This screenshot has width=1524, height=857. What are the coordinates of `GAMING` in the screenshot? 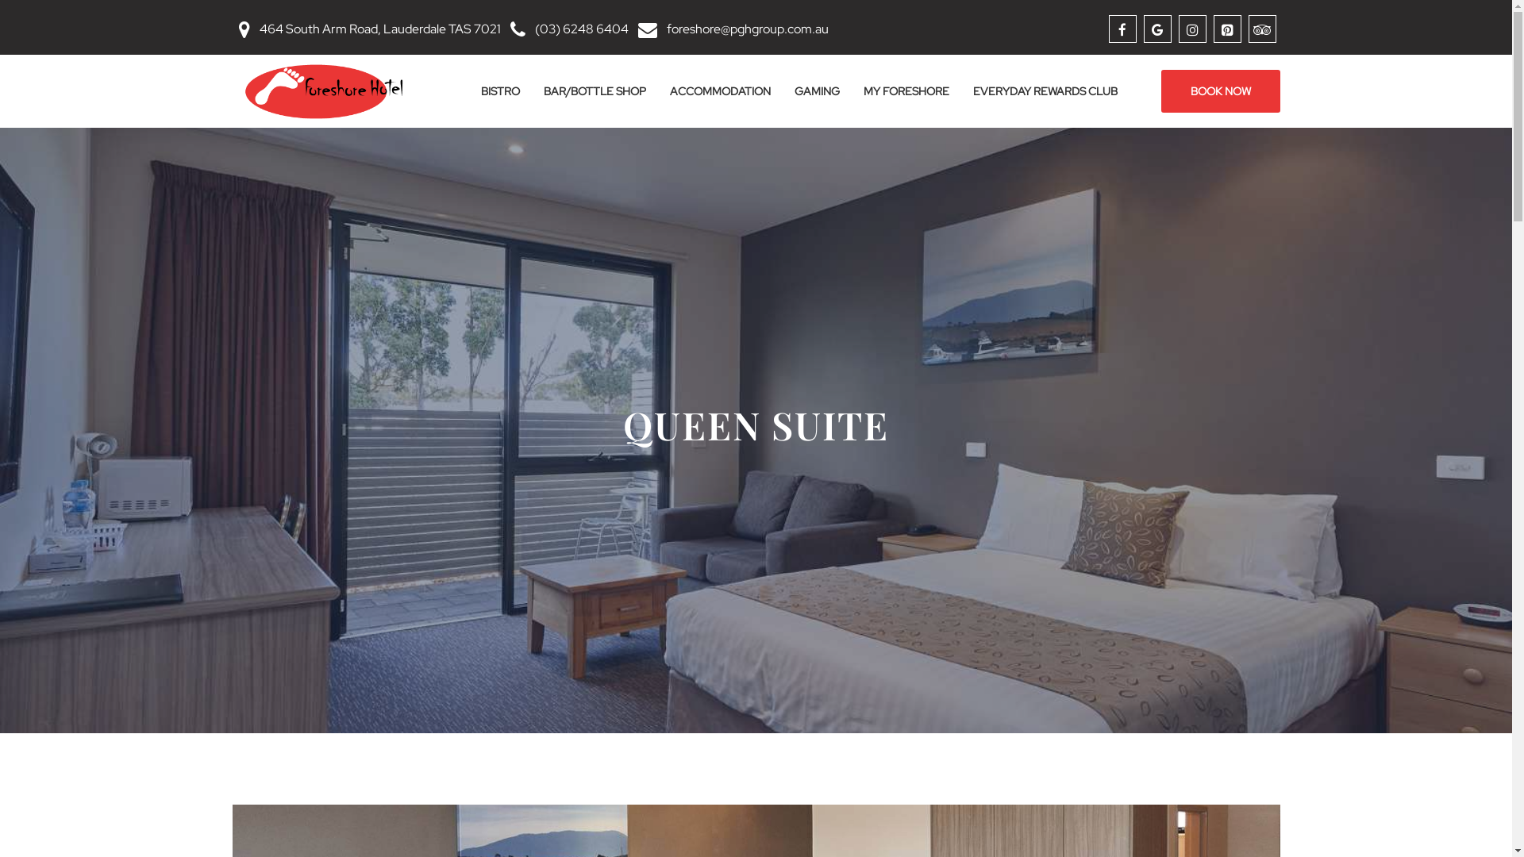 It's located at (818, 91).